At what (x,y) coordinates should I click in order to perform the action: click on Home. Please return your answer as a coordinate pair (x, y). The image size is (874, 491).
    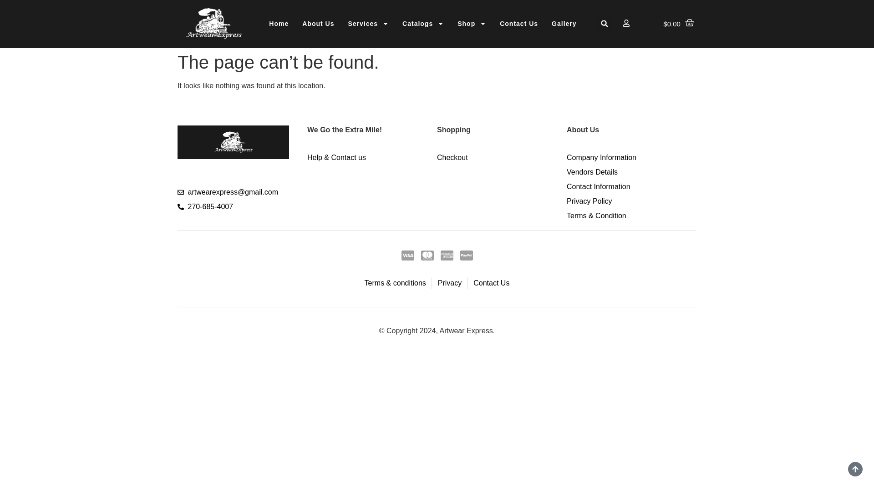
    Looking at the image, I should click on (279, 24).